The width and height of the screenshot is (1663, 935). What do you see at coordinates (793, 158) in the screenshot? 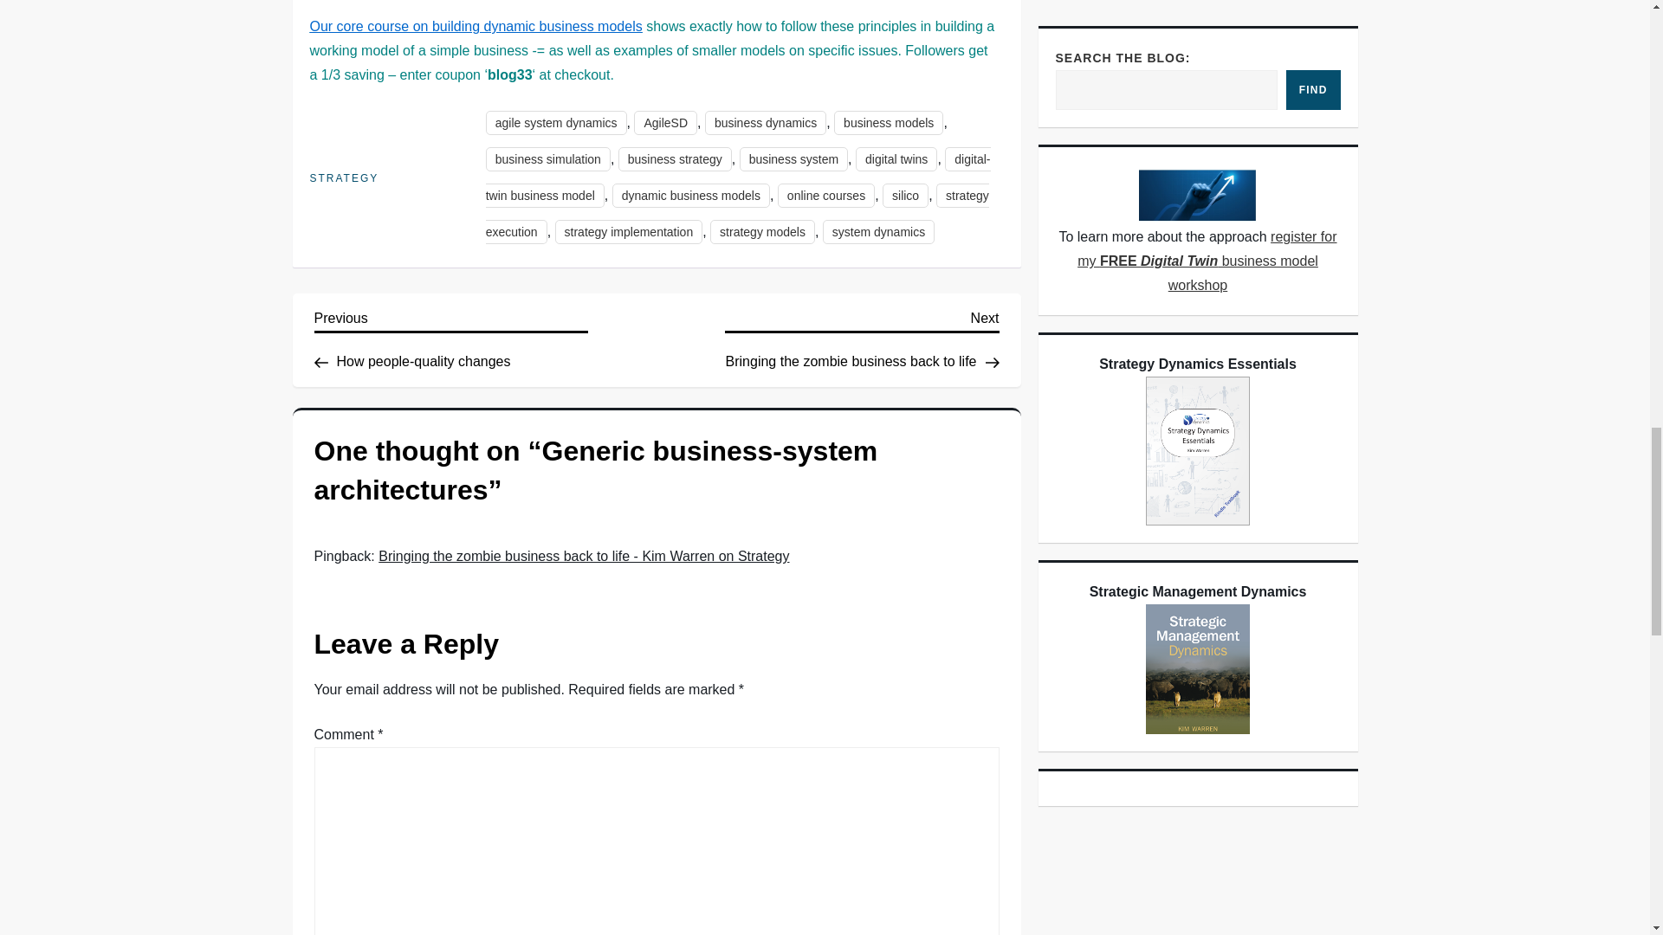
I see `online courses` at bounding box center [793, 158].